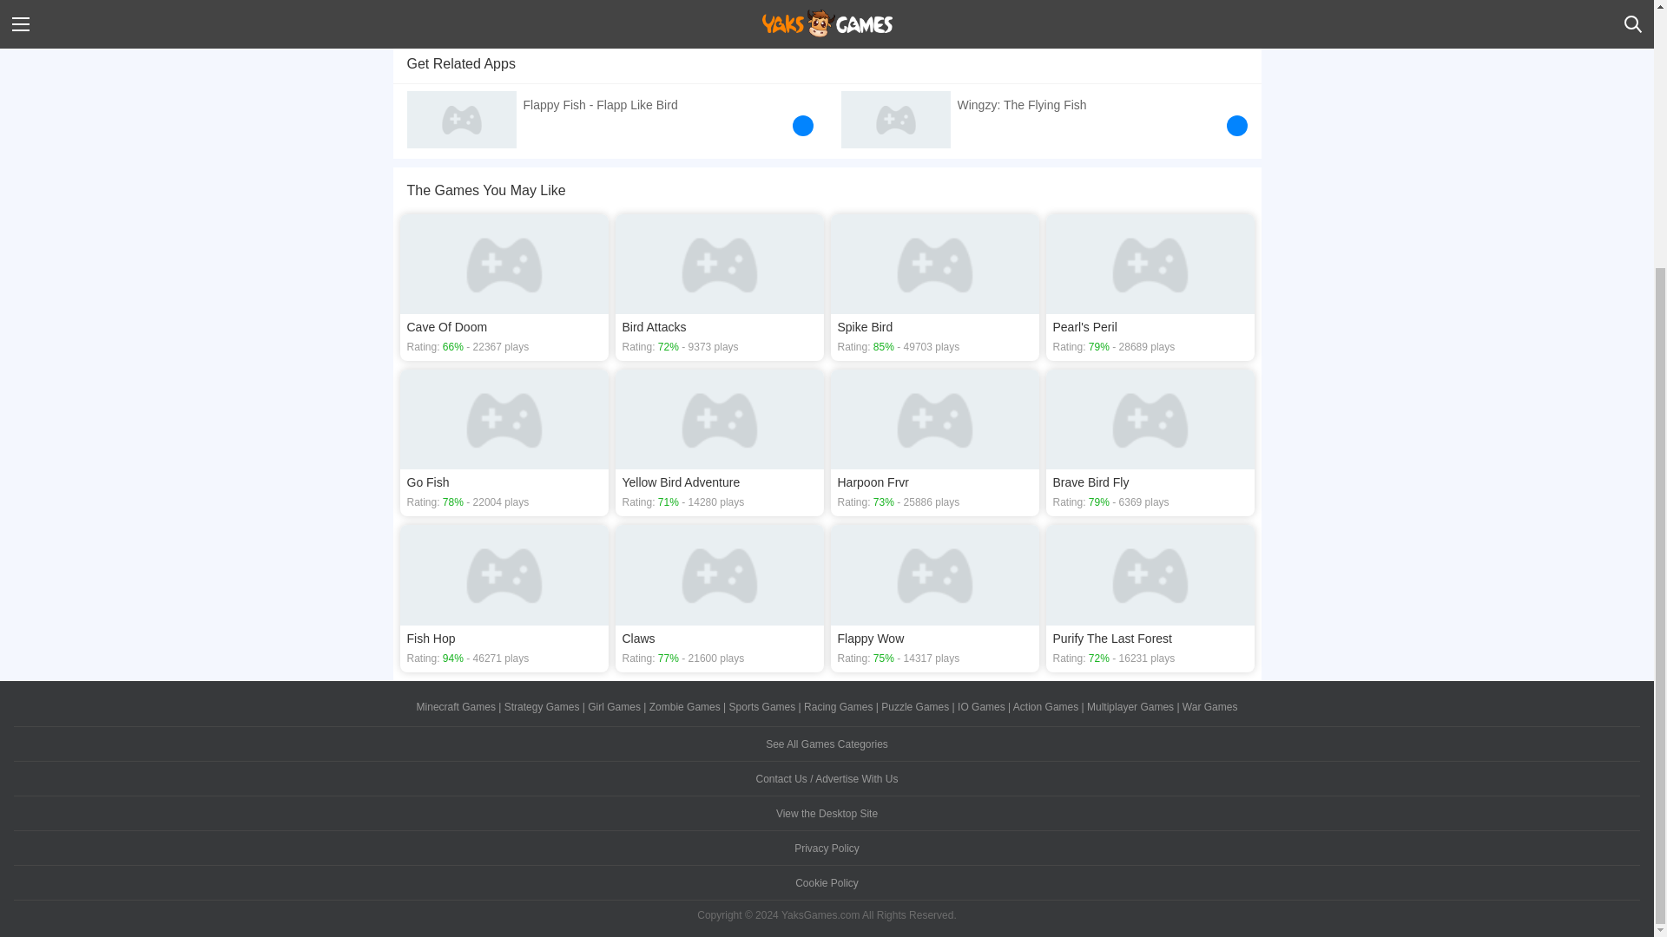 The image size is (1667, 937). Describe the element at coordinates (719, 442) in the screenshot. I see `Yellow Bird Adventure` at that location.